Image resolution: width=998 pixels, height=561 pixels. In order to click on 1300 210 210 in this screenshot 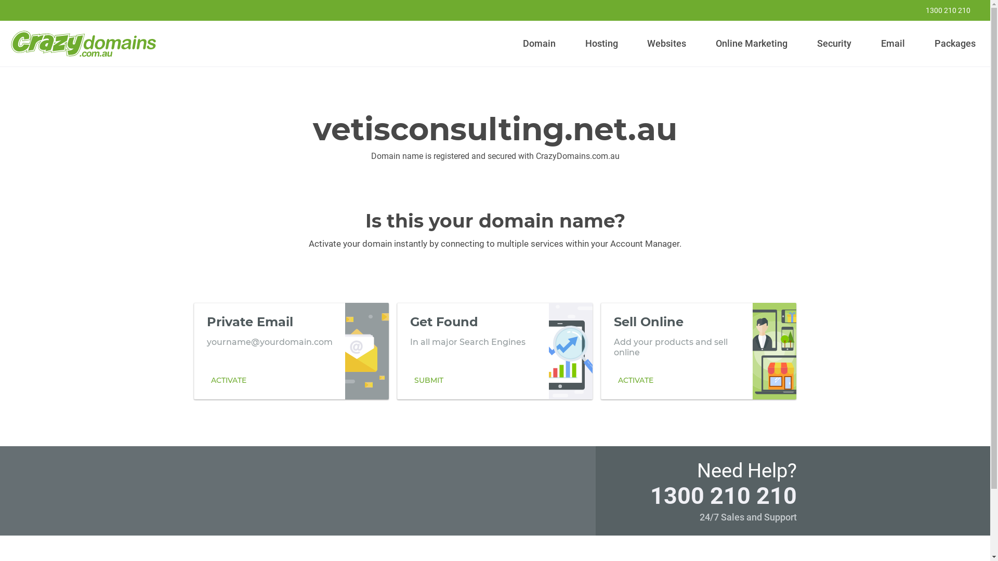, I will do `click(941, 10)`.